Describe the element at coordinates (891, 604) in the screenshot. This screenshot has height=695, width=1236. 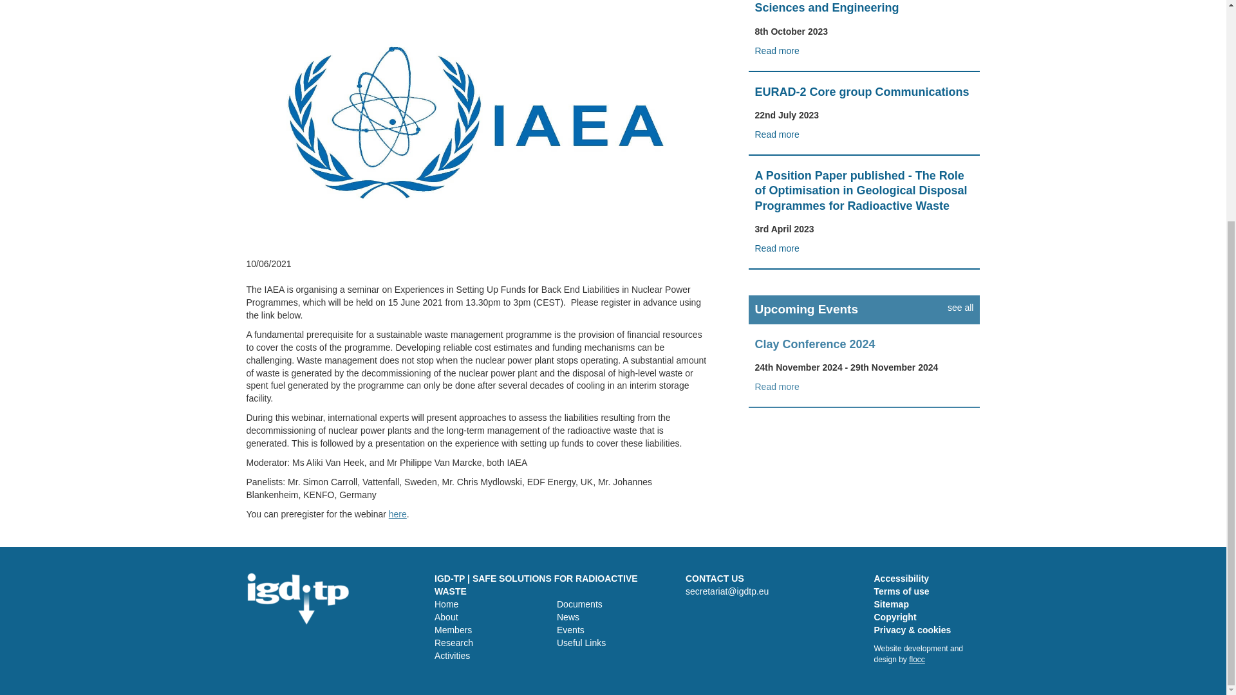
I see `Sitemap` at that location.